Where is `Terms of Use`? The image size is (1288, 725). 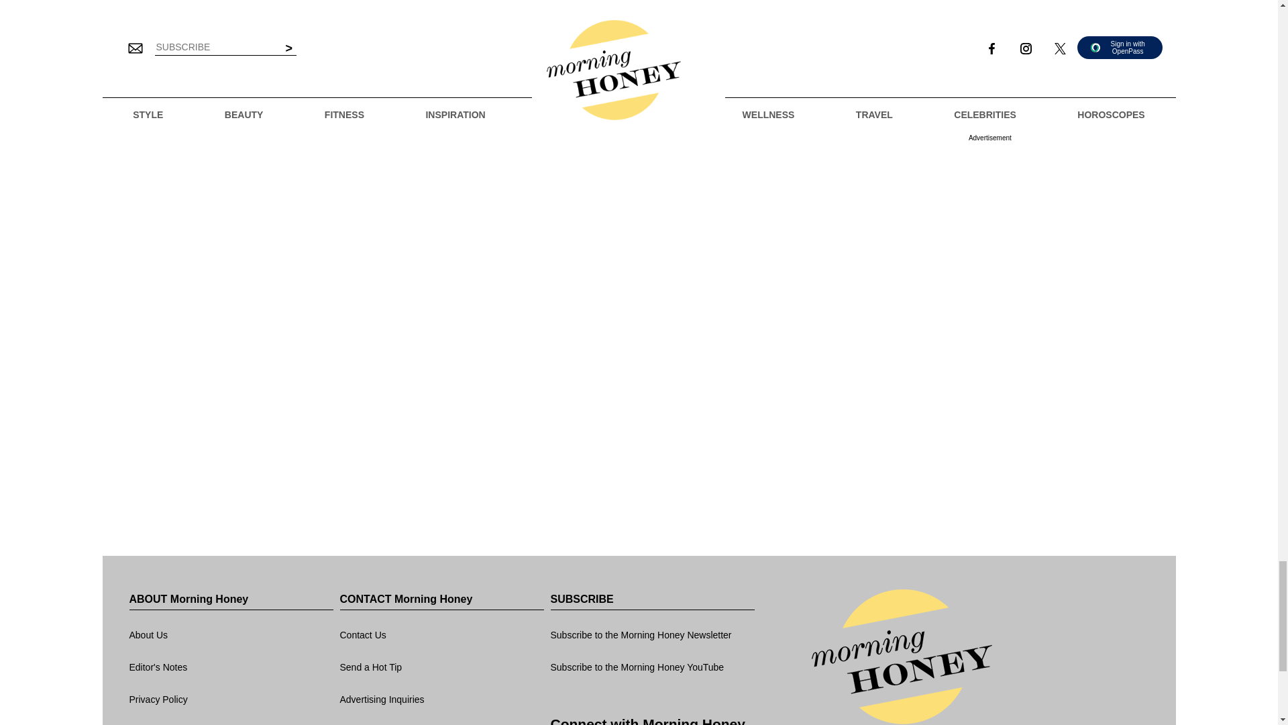
Terms of Use is located at coordinates (231, 721).